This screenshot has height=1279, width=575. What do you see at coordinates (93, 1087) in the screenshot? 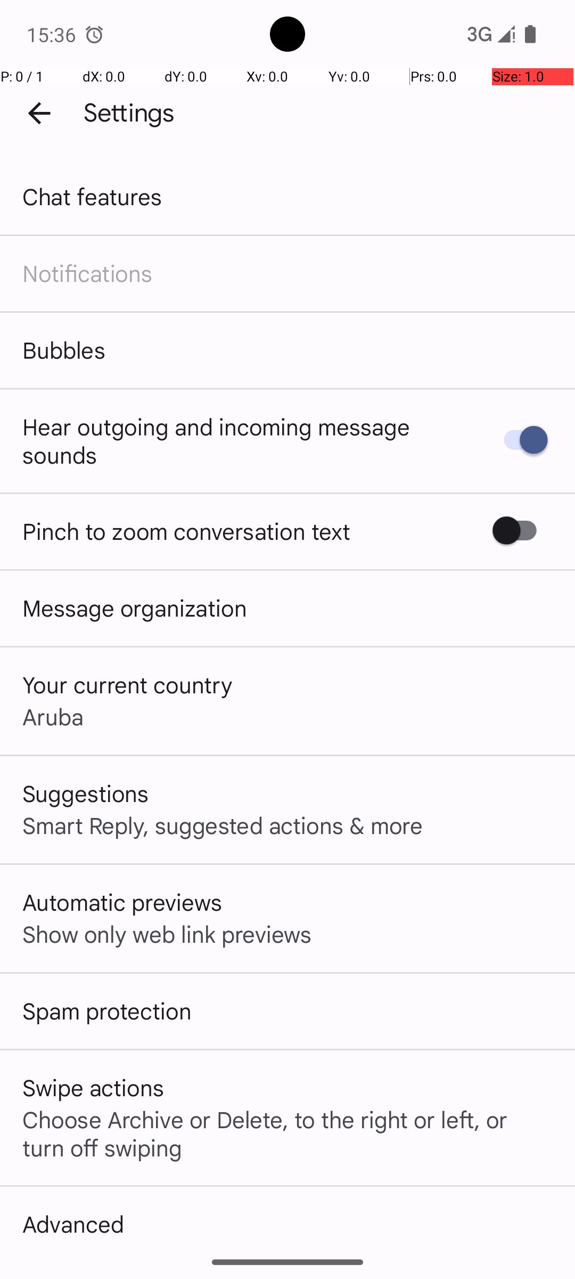
I see `Swipe actions` at bounding box center [93, 1087].